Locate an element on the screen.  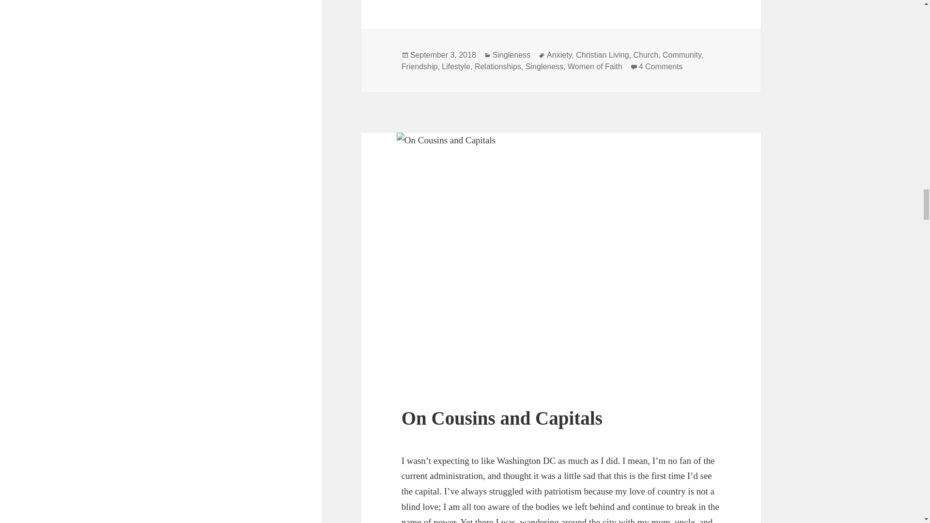
Singleness is located at coordinates (511, 55).